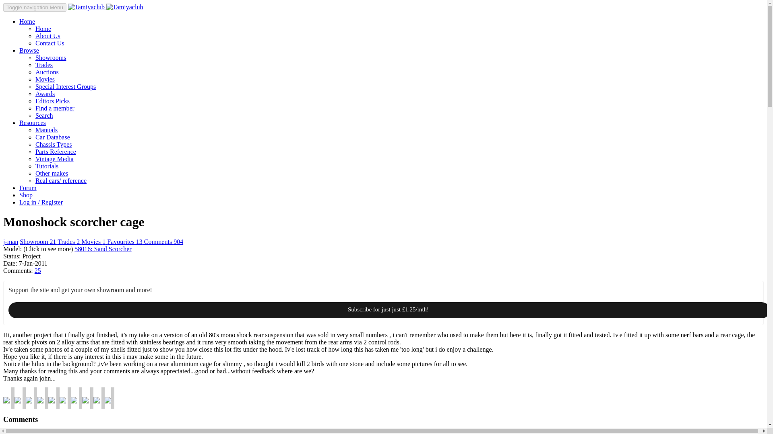 This screenshot has height=434, width=773. Describe the element at coordinates (50, 43) in the screenshot. I see `Contact Us` at that location.